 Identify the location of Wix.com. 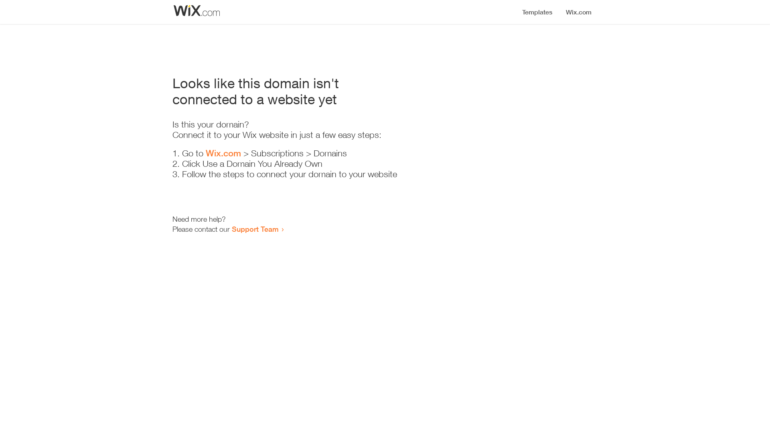
(223, 153).